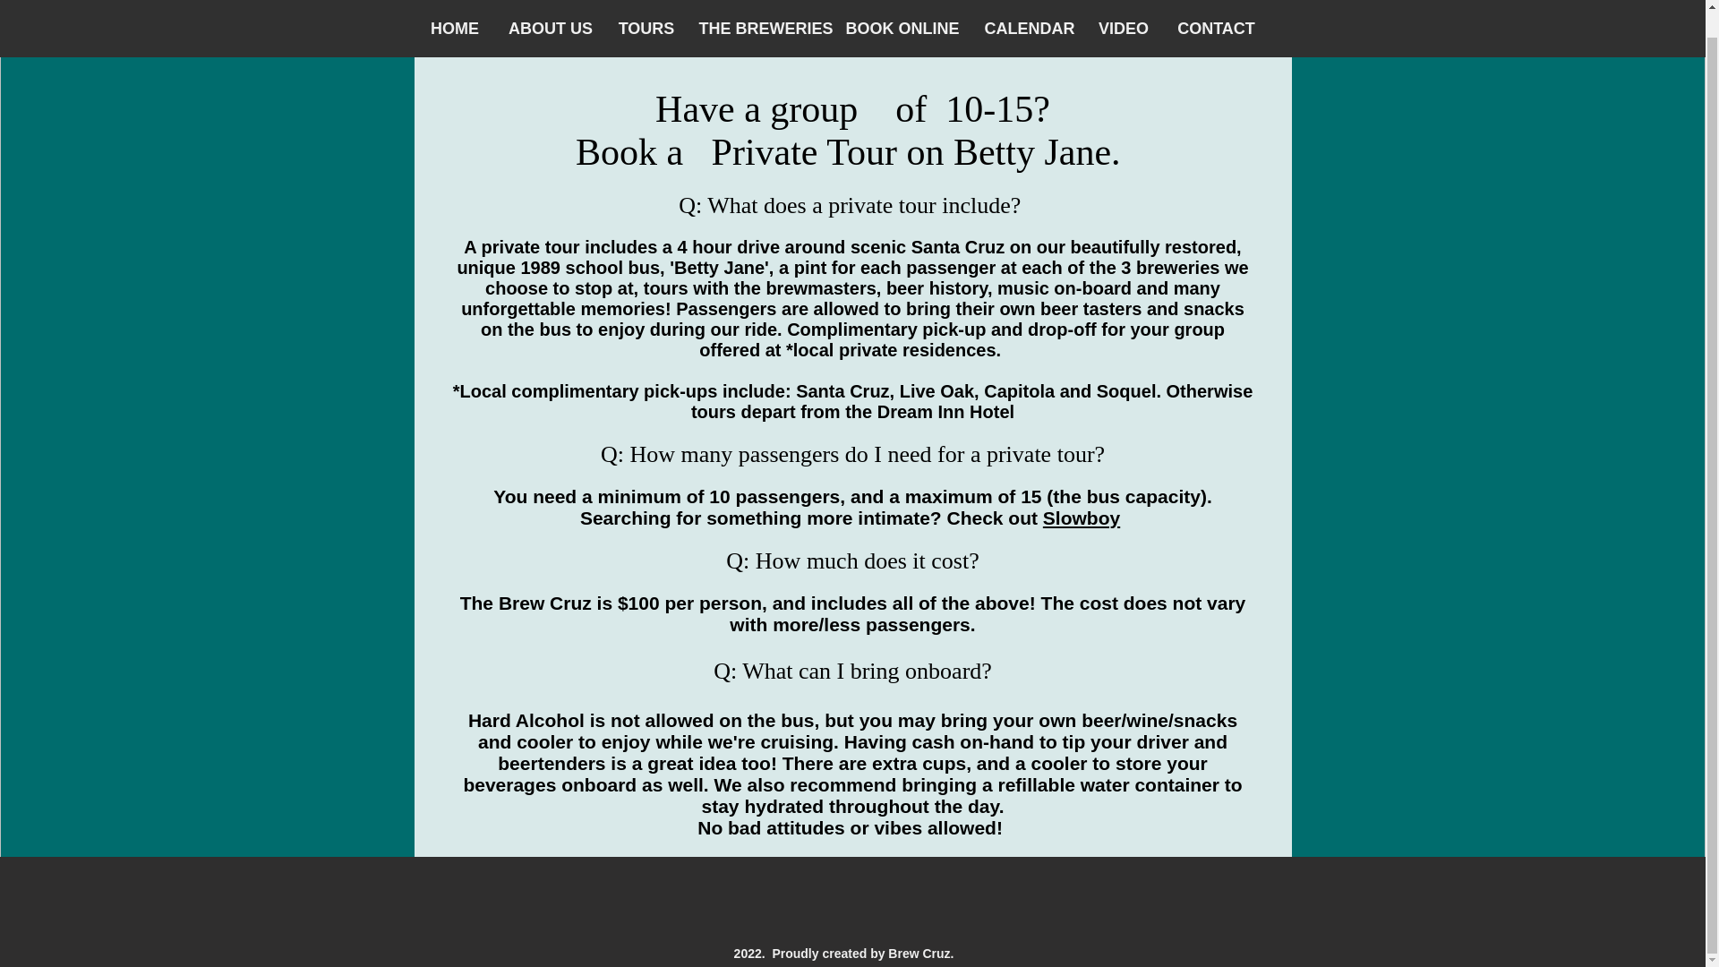  What do you see at coordinates (1028, 7) in the screenshot?
I see `CALENDAR` at bounding box center [1028, 7].